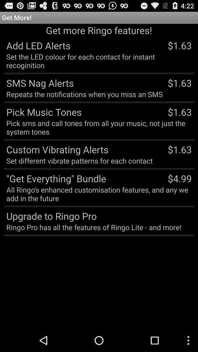  I want to click on turn on the item to the left of $1.63 icon, so click(39, 83).